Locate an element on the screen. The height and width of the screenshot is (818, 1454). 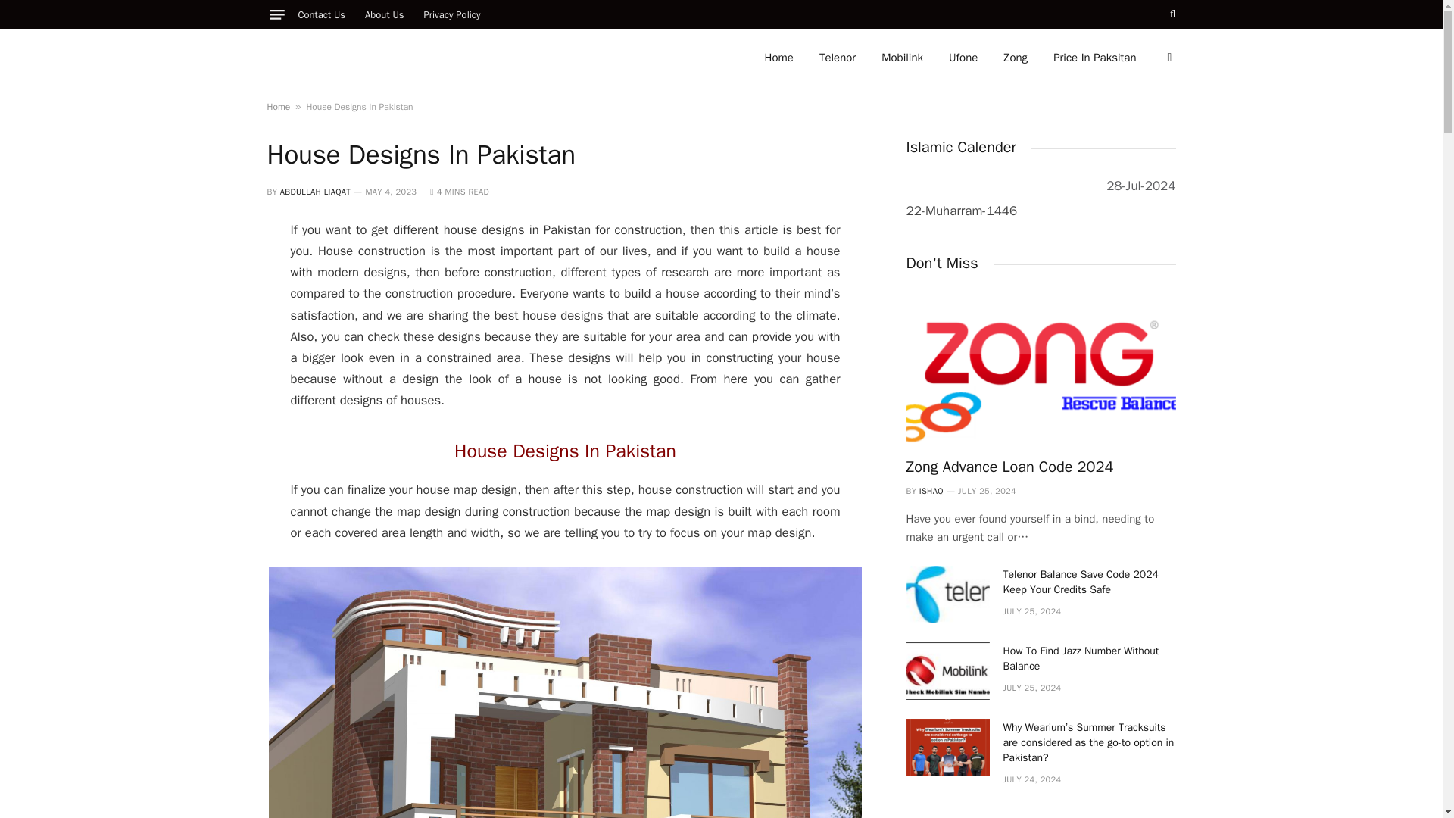
Home is located at coordinates (778, 58).